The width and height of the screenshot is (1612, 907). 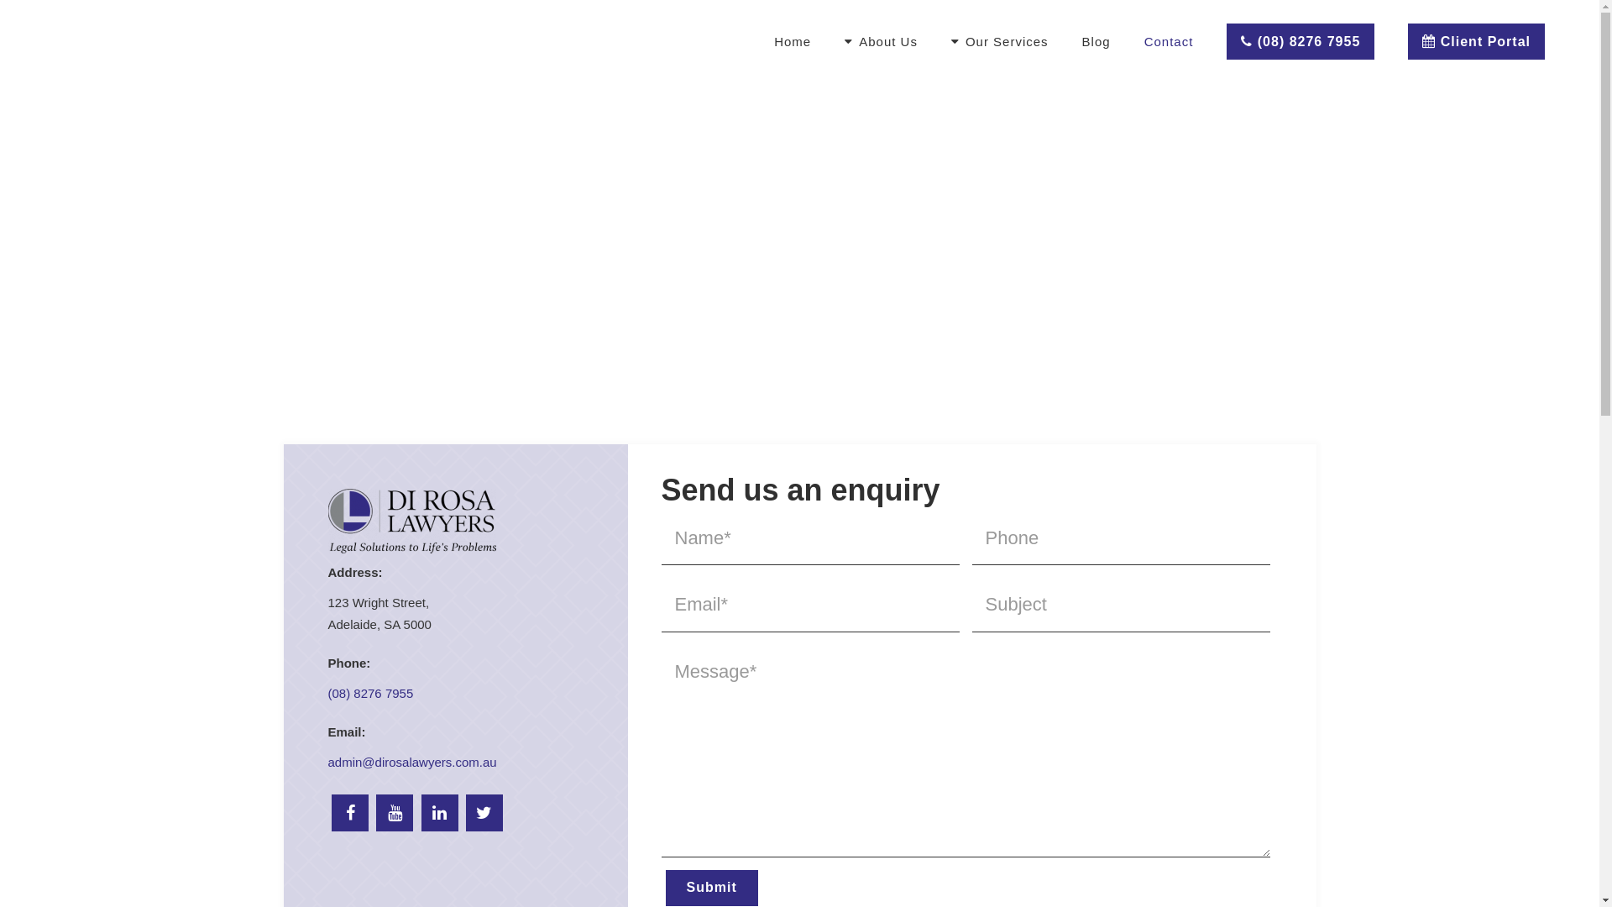 I want to click on Home, so click(x=793, y=42).